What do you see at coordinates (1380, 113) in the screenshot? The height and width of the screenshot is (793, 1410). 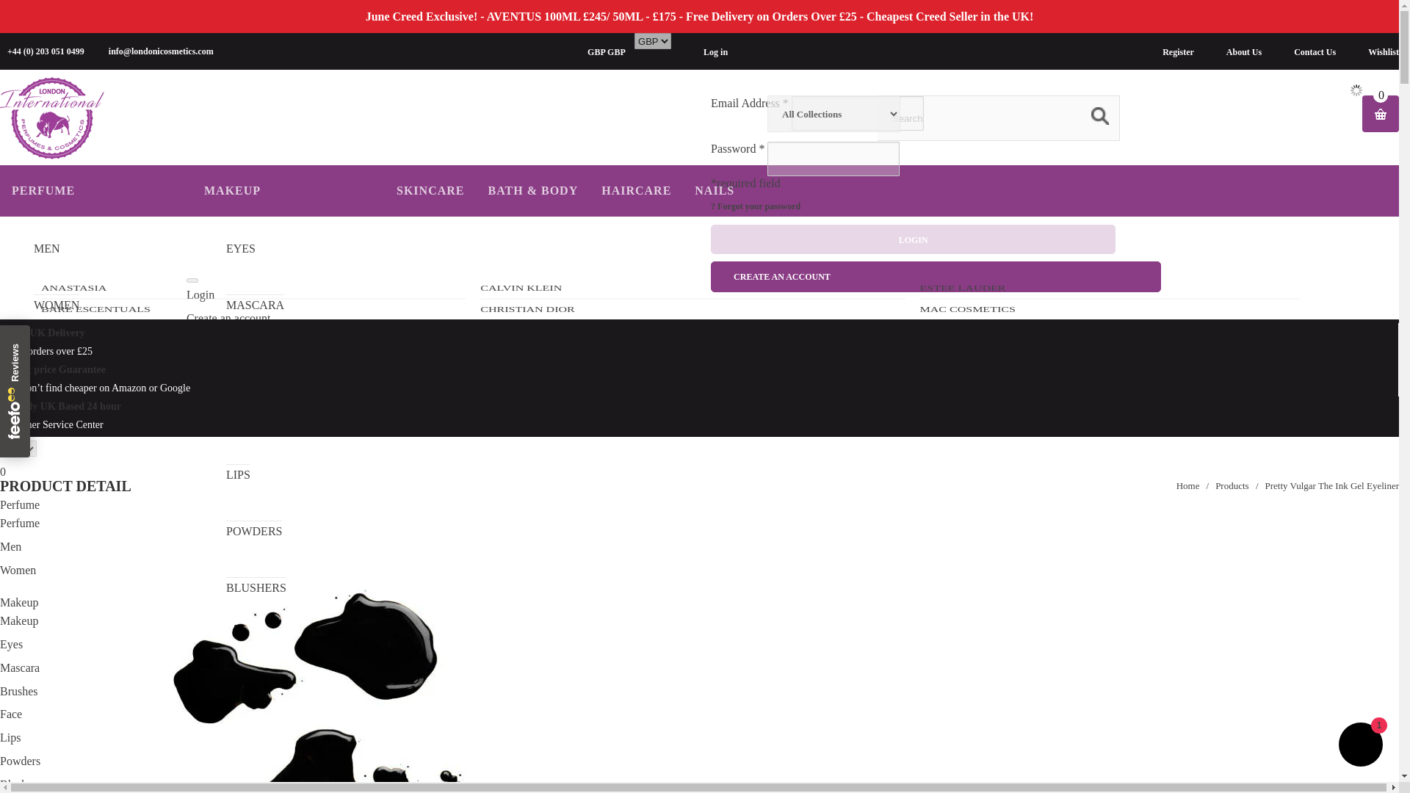 I see `0` at bounding box center [1380, 113].